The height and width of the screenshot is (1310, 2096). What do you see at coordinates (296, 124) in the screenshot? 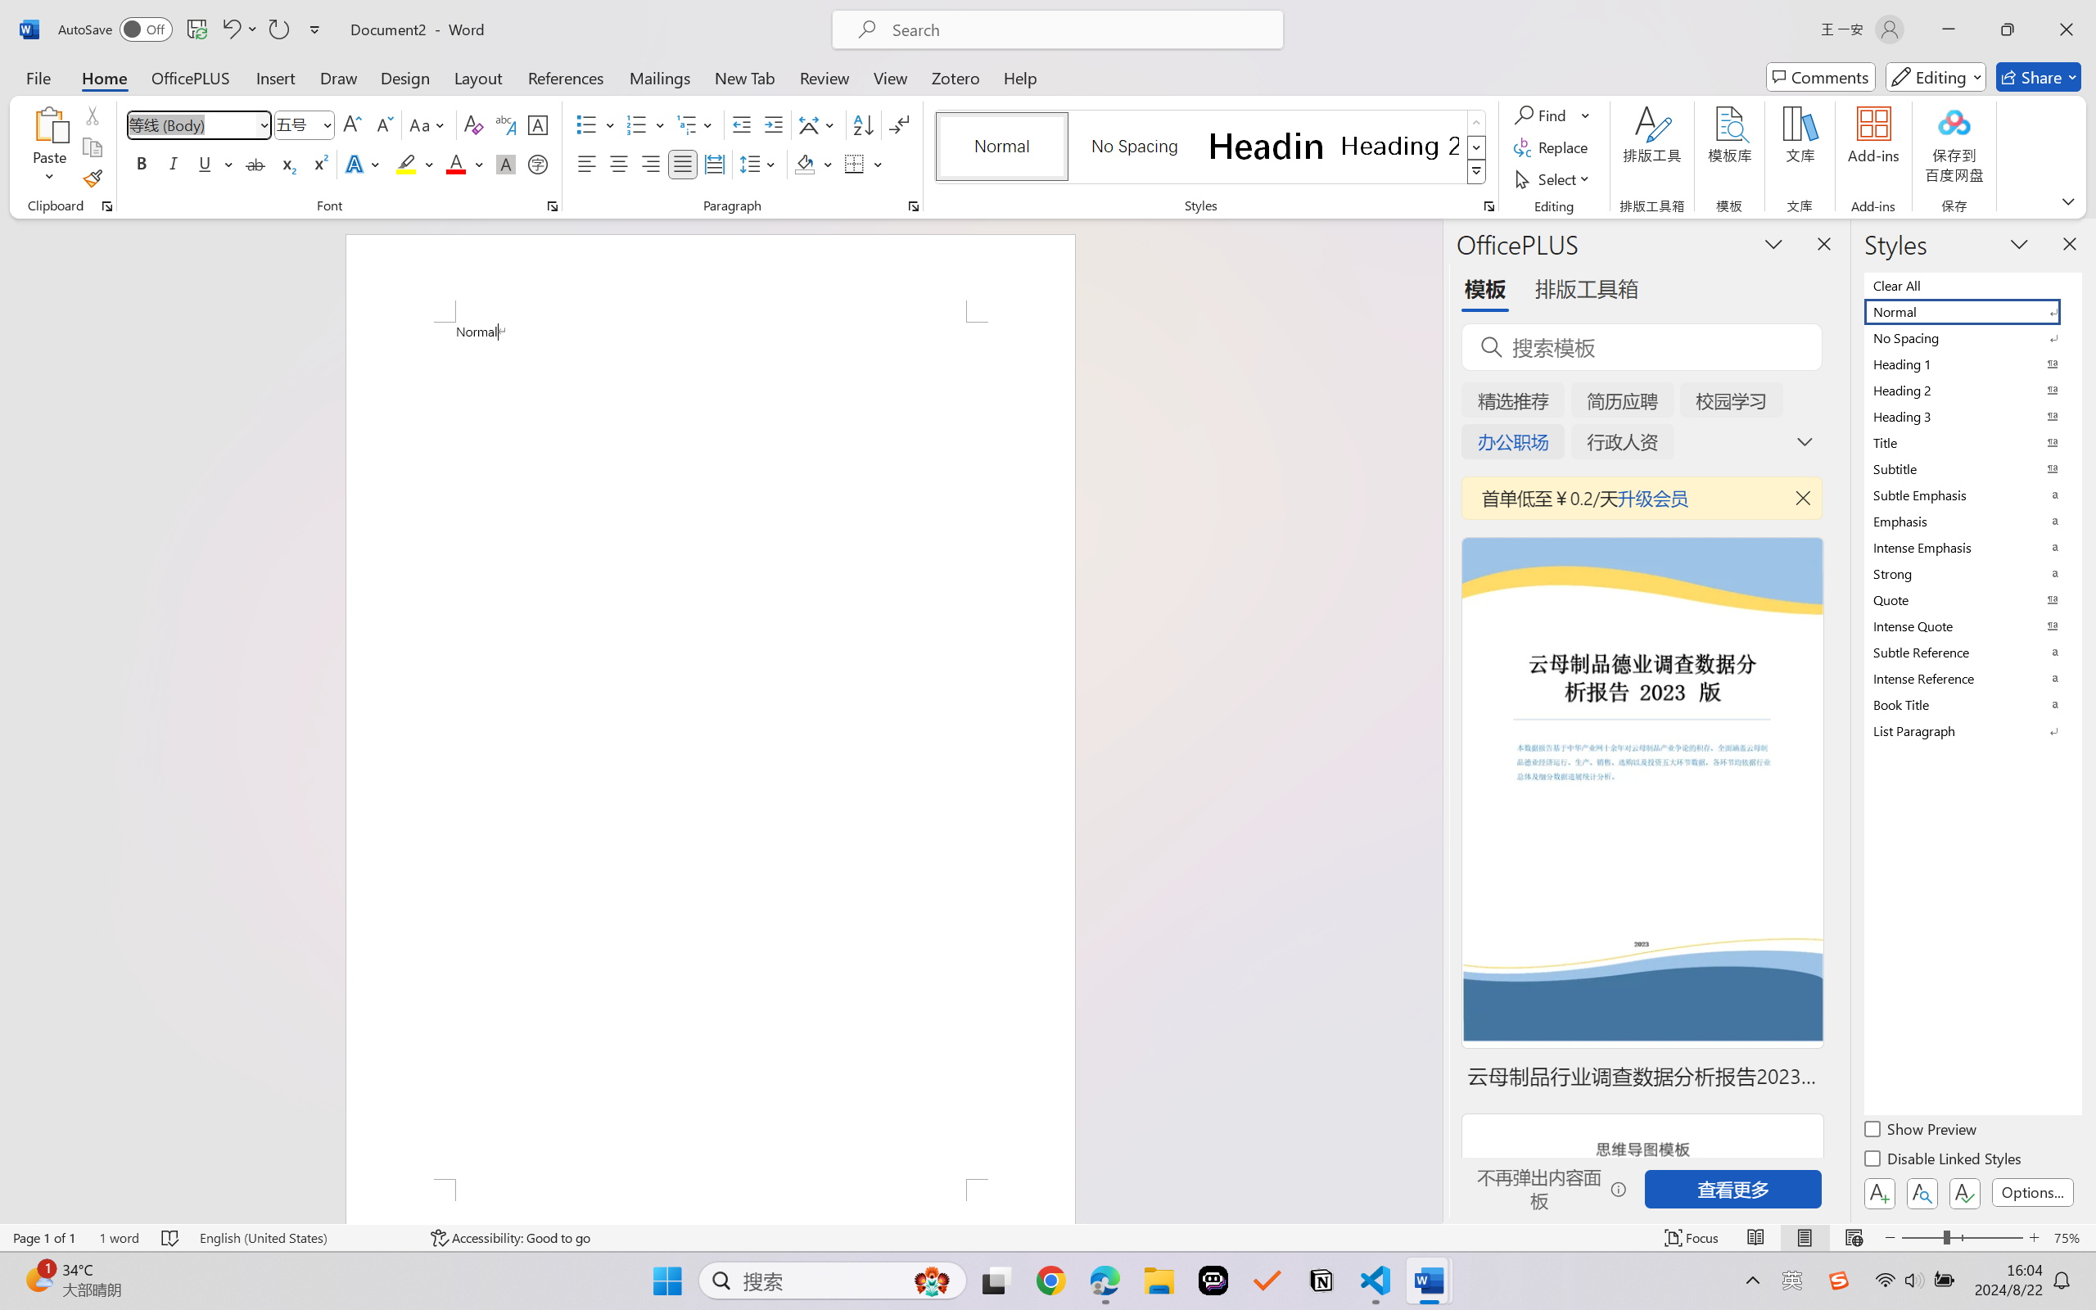
I see `Font Size` at bounding box center [296, 124].